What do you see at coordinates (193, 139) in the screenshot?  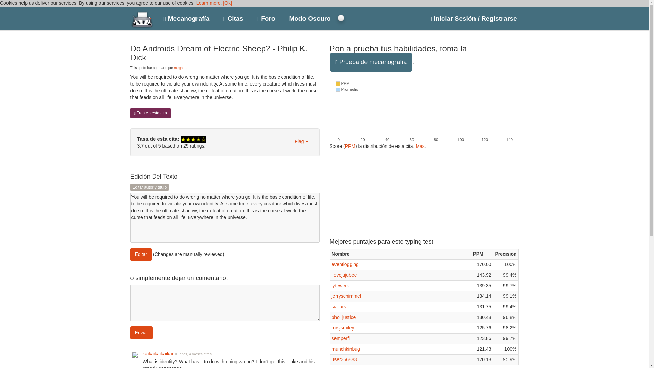 I see `Click on the star to rate` at bounding box center [193, 139].